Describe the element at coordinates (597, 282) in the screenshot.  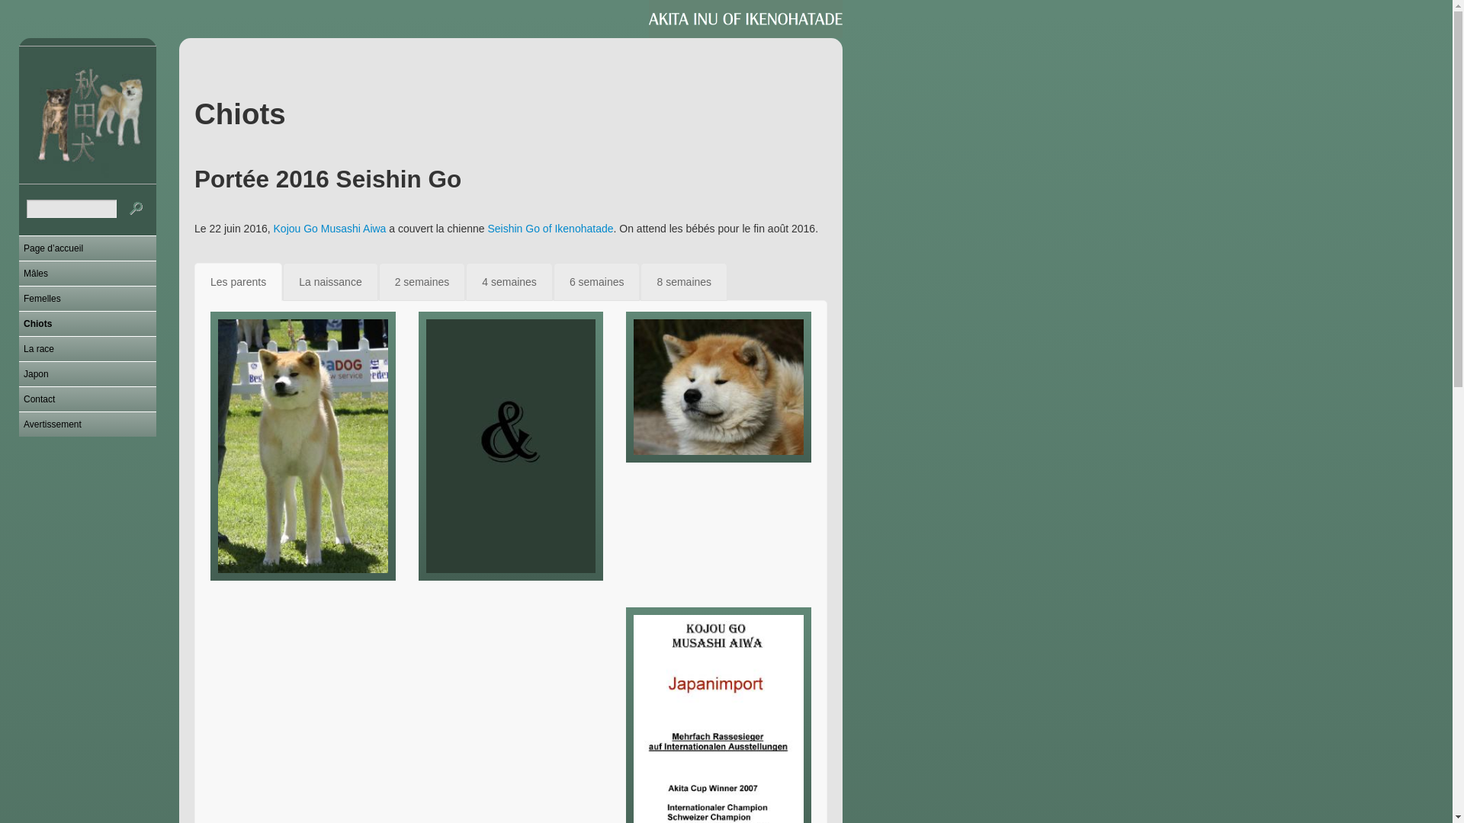
I see `6 semaines` at that location.